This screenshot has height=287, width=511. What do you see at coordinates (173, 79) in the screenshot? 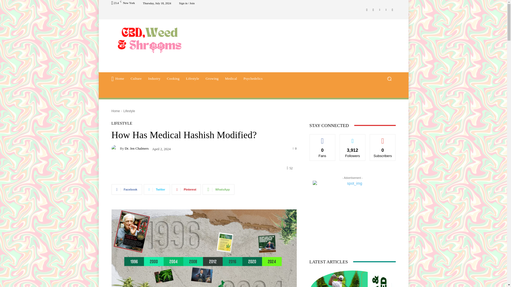
I see `Cooking` at bounding box center [173, 79].